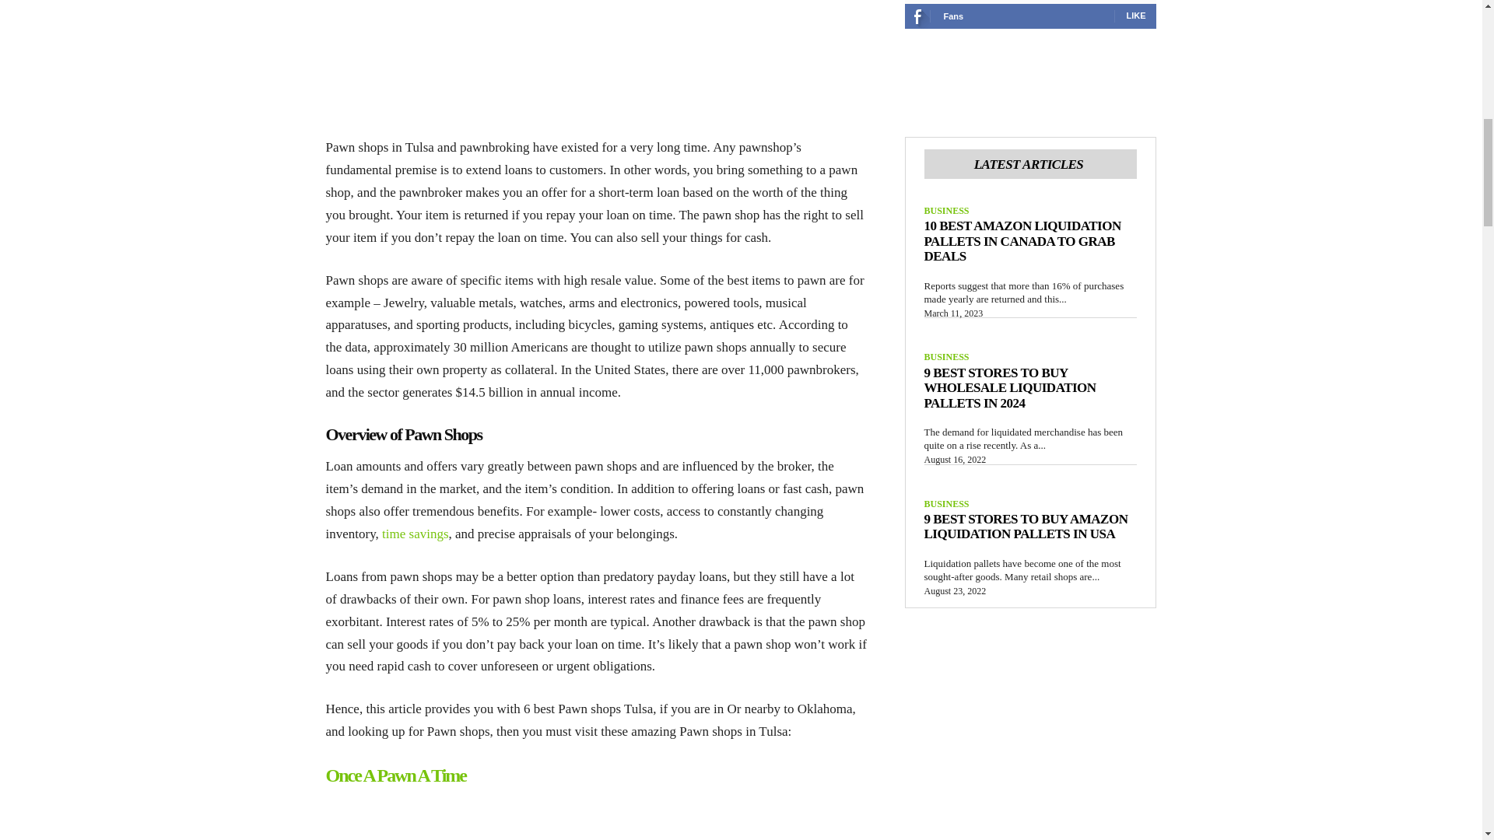  What do you see at coordinates (1022, 241) in the screenshot?
I see `10 Best Amazon Liquidation Pallets in Canada to Grab Deals` at bounding box center [1022, 241].